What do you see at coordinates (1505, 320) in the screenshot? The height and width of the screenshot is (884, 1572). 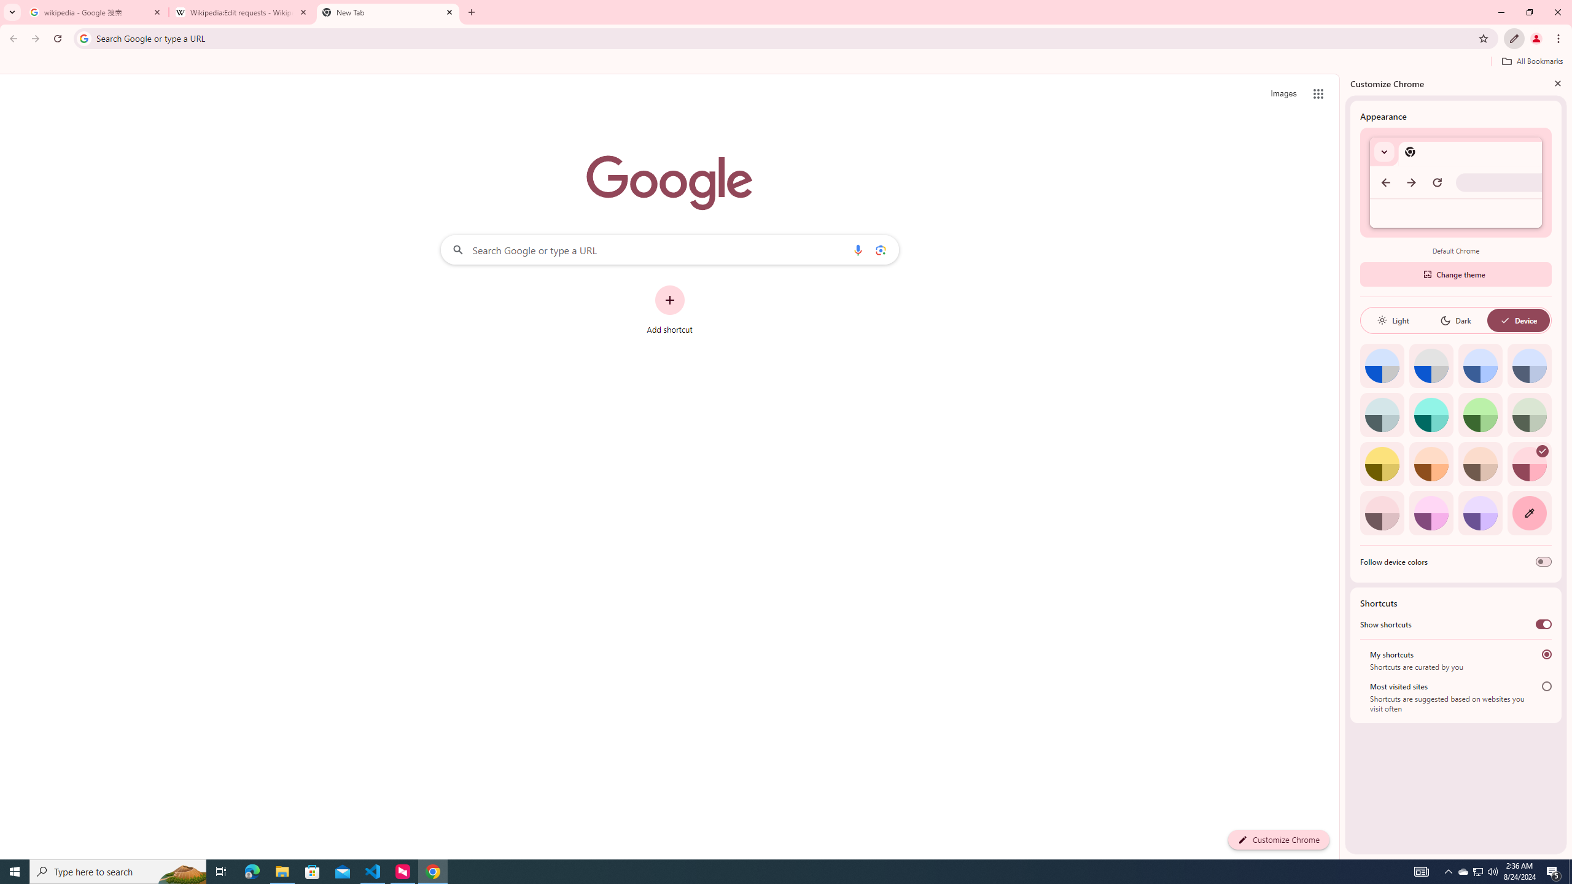 I see `AutomationID: baseSvg` at bounding box center [1505, 320].